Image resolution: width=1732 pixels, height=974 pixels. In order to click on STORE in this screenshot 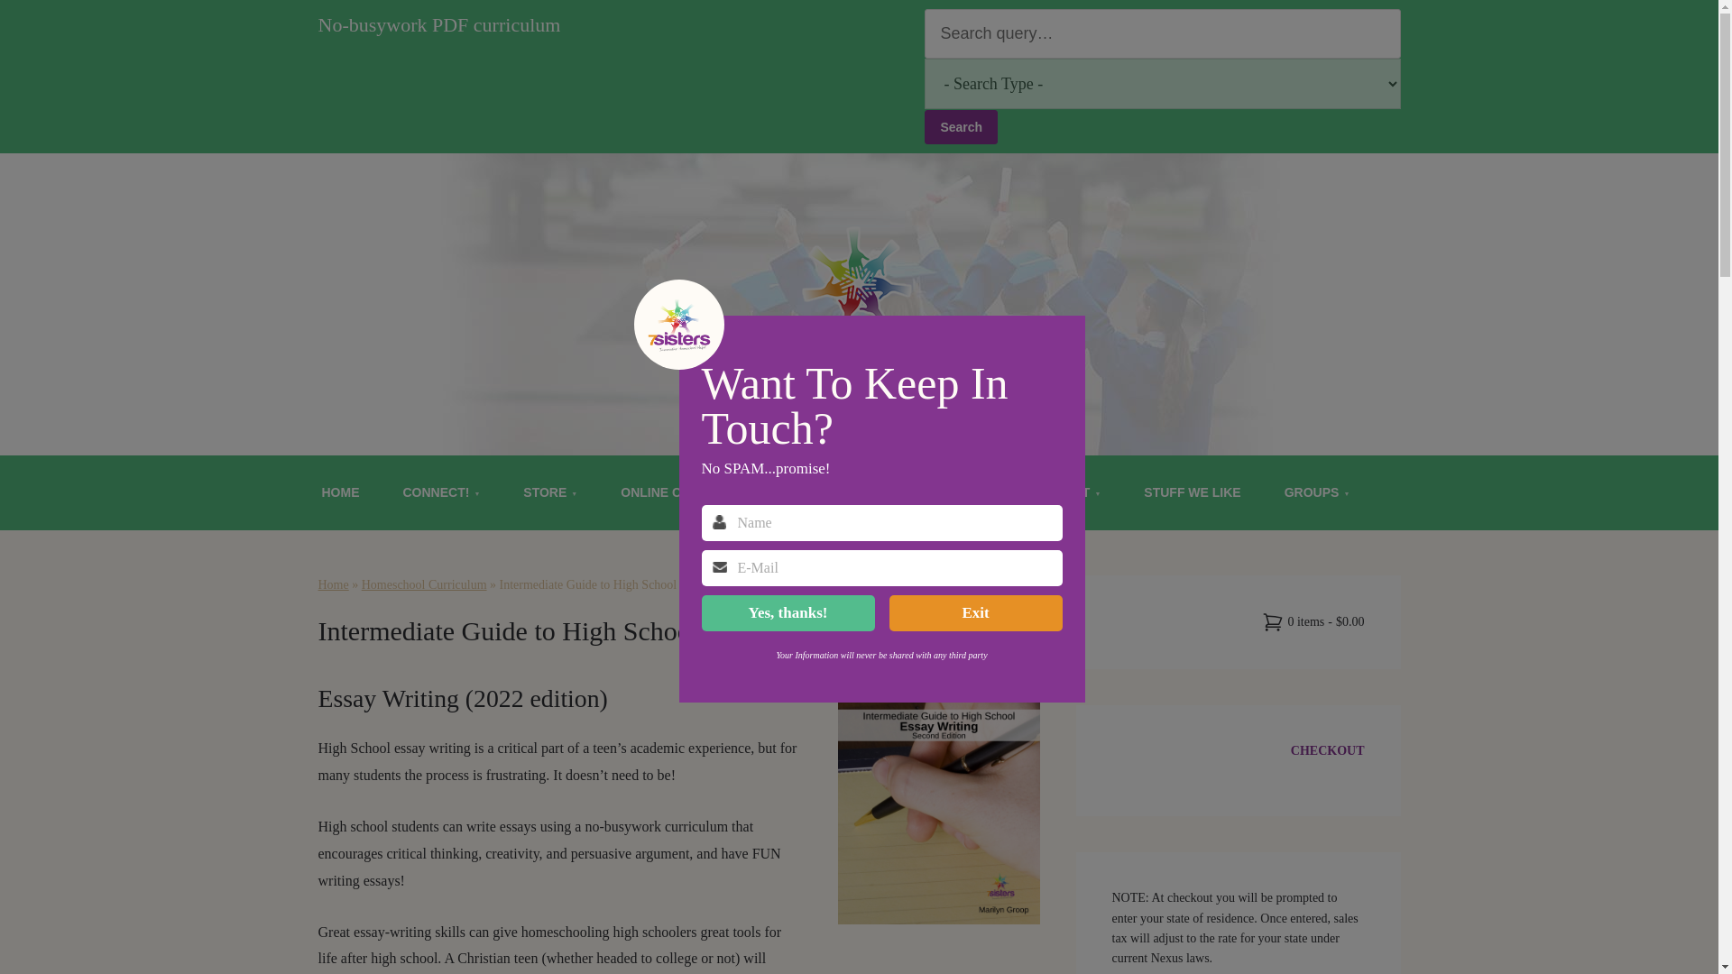, I will do `click(550, 492)`.